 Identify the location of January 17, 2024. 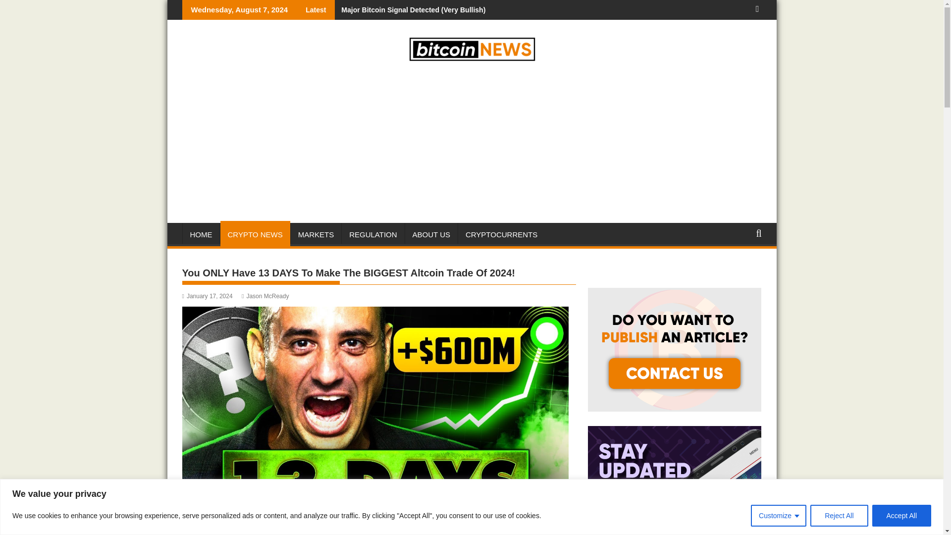
(208, 296).